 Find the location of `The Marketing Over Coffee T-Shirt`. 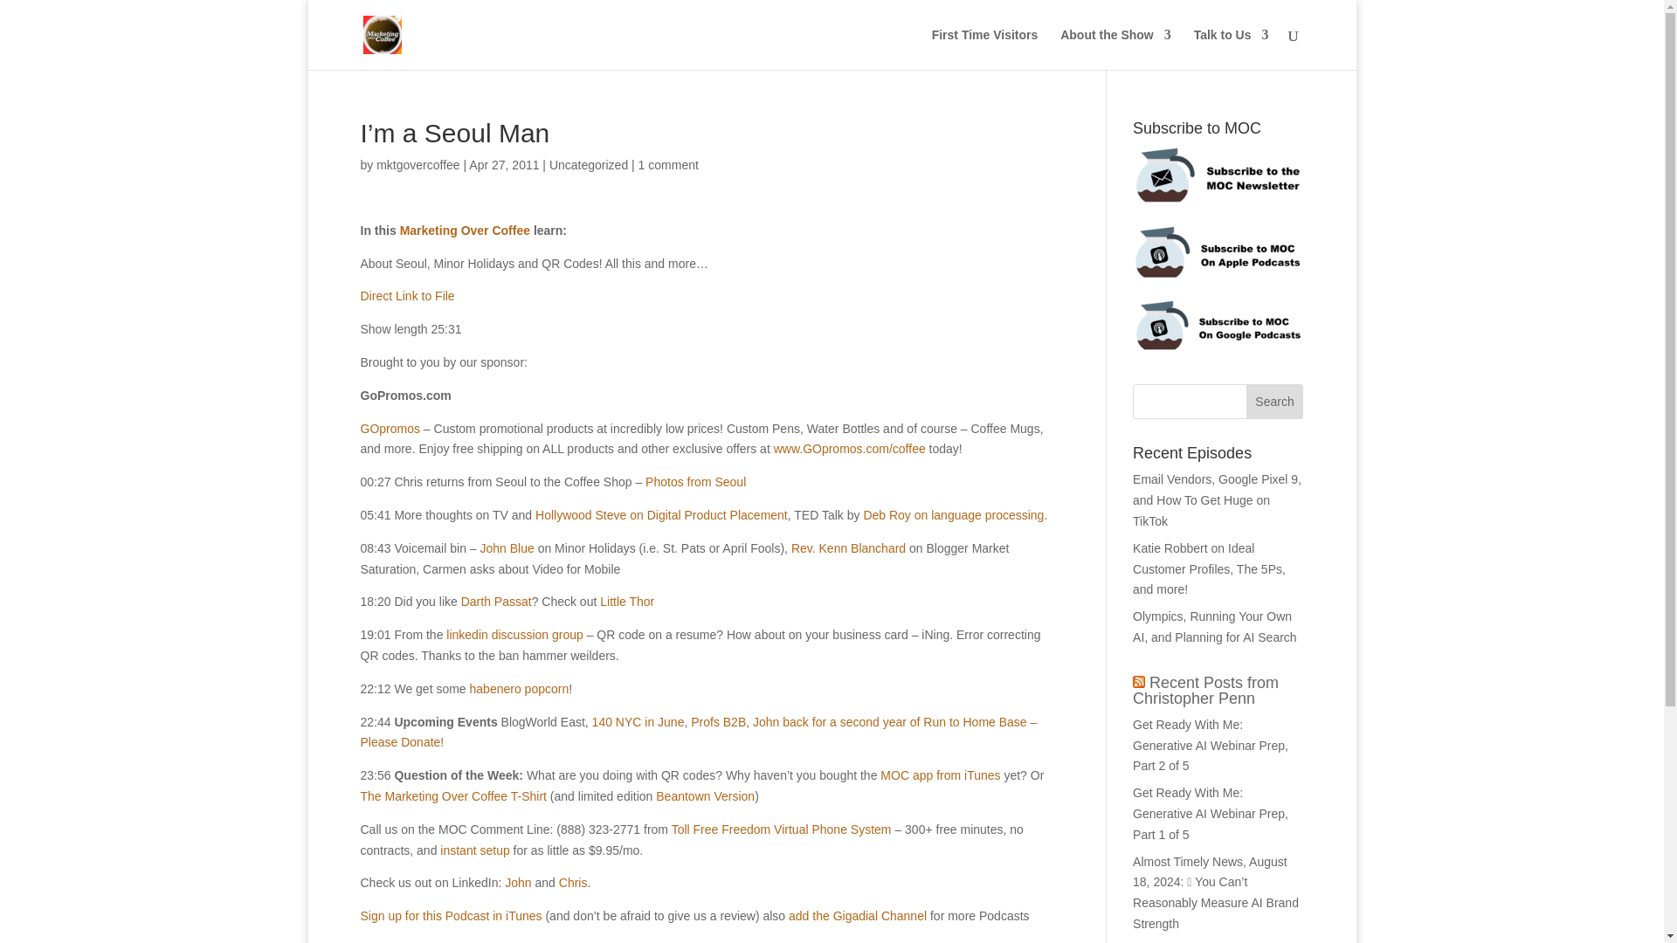

The Marketing Over Coffee T-Shirt is located at coordinates (452, 796).